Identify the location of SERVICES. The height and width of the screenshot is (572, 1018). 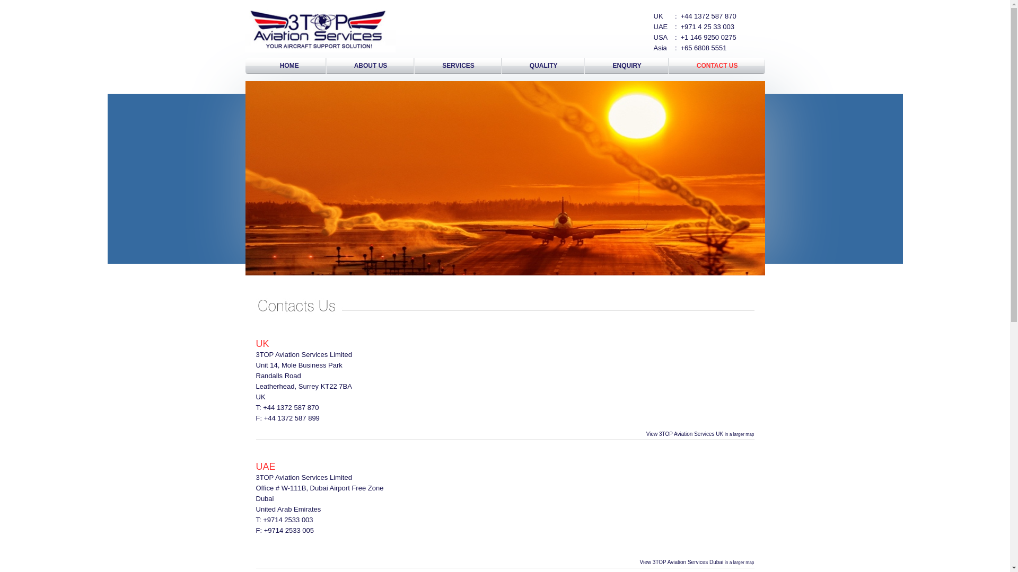
(458, 67).